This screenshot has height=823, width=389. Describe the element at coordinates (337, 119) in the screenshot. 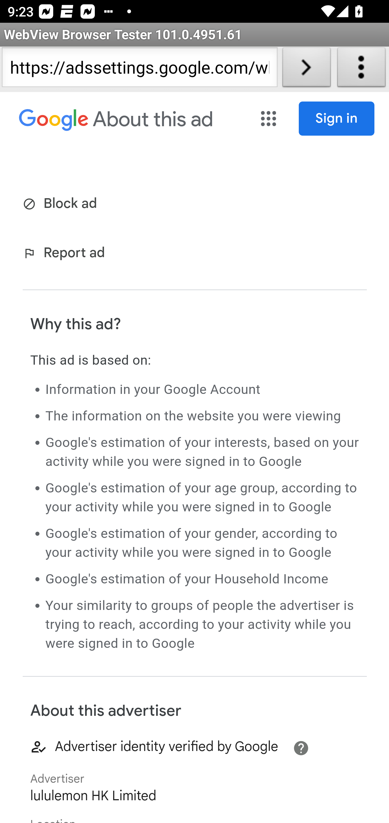

I see `Sign in` at that location.